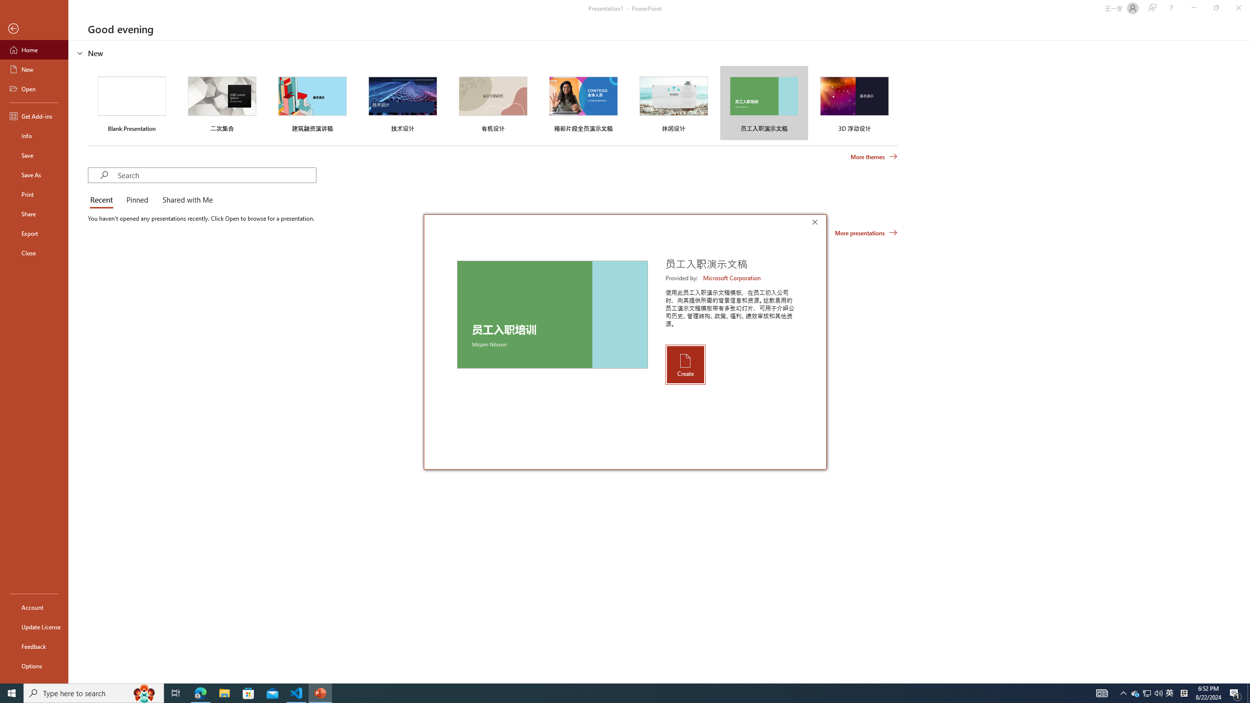  What do you see at coordinates (186, 200) in the screenshot?
I see `Shared with Me` at bounding box center [186, 200].